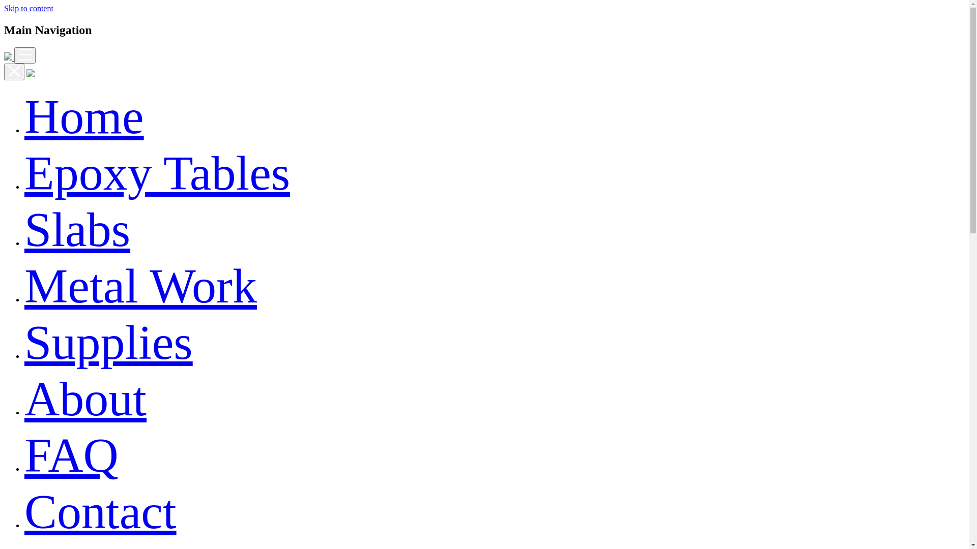 The height and width of the screenshot is (549, 977). What do you see at coordinates (157, 173) in the screenshot?
I see `Epoxy Tables` at bounding box center [157, 173].